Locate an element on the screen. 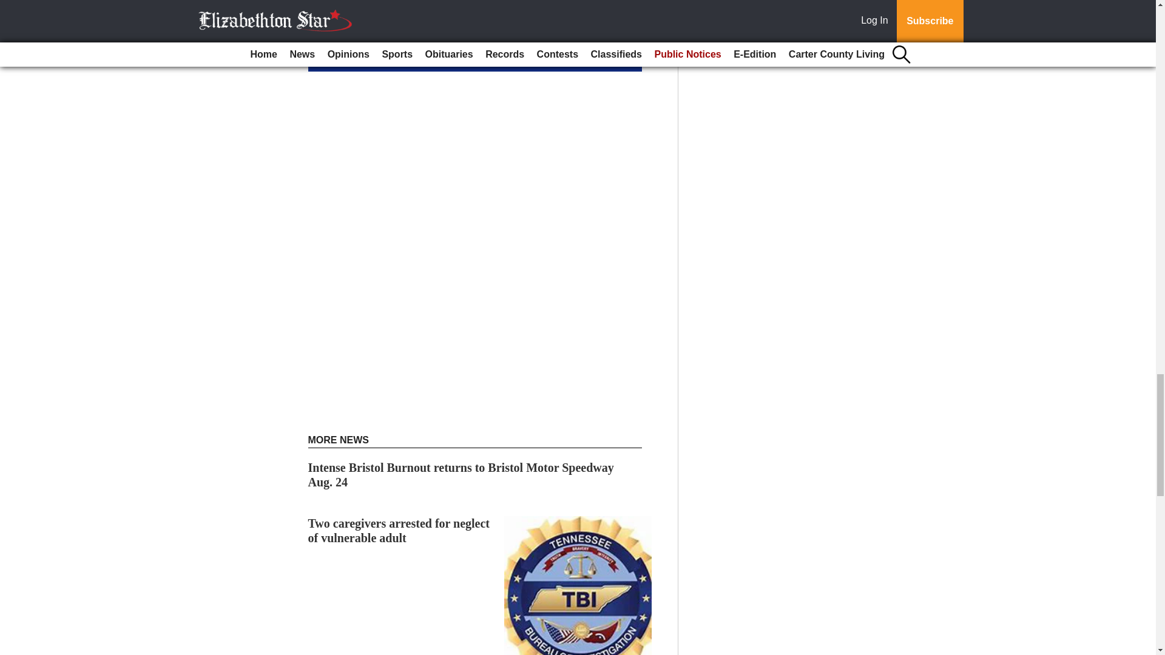 This screenshot has height=655, width=1165. Two caregivers arrested for neglect of vulnerable adult is located at coordinates (399, 530).